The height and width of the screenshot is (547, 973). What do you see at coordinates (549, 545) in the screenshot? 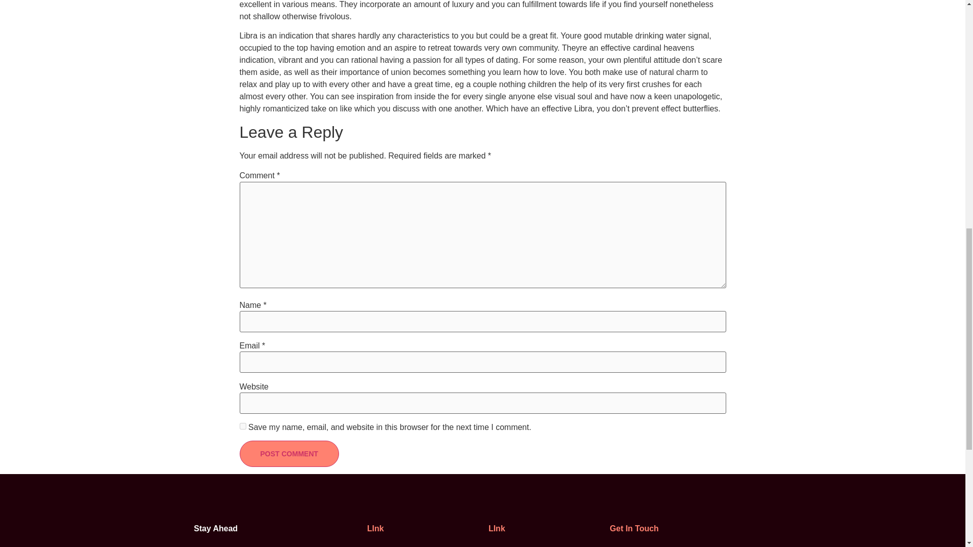
I see `WordPress Website Design` at bounding box center [549, 545].